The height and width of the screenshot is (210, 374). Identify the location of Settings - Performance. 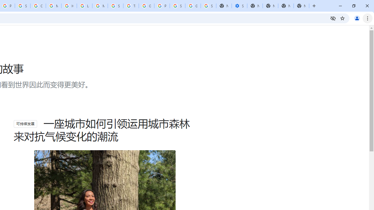
(239, 6).